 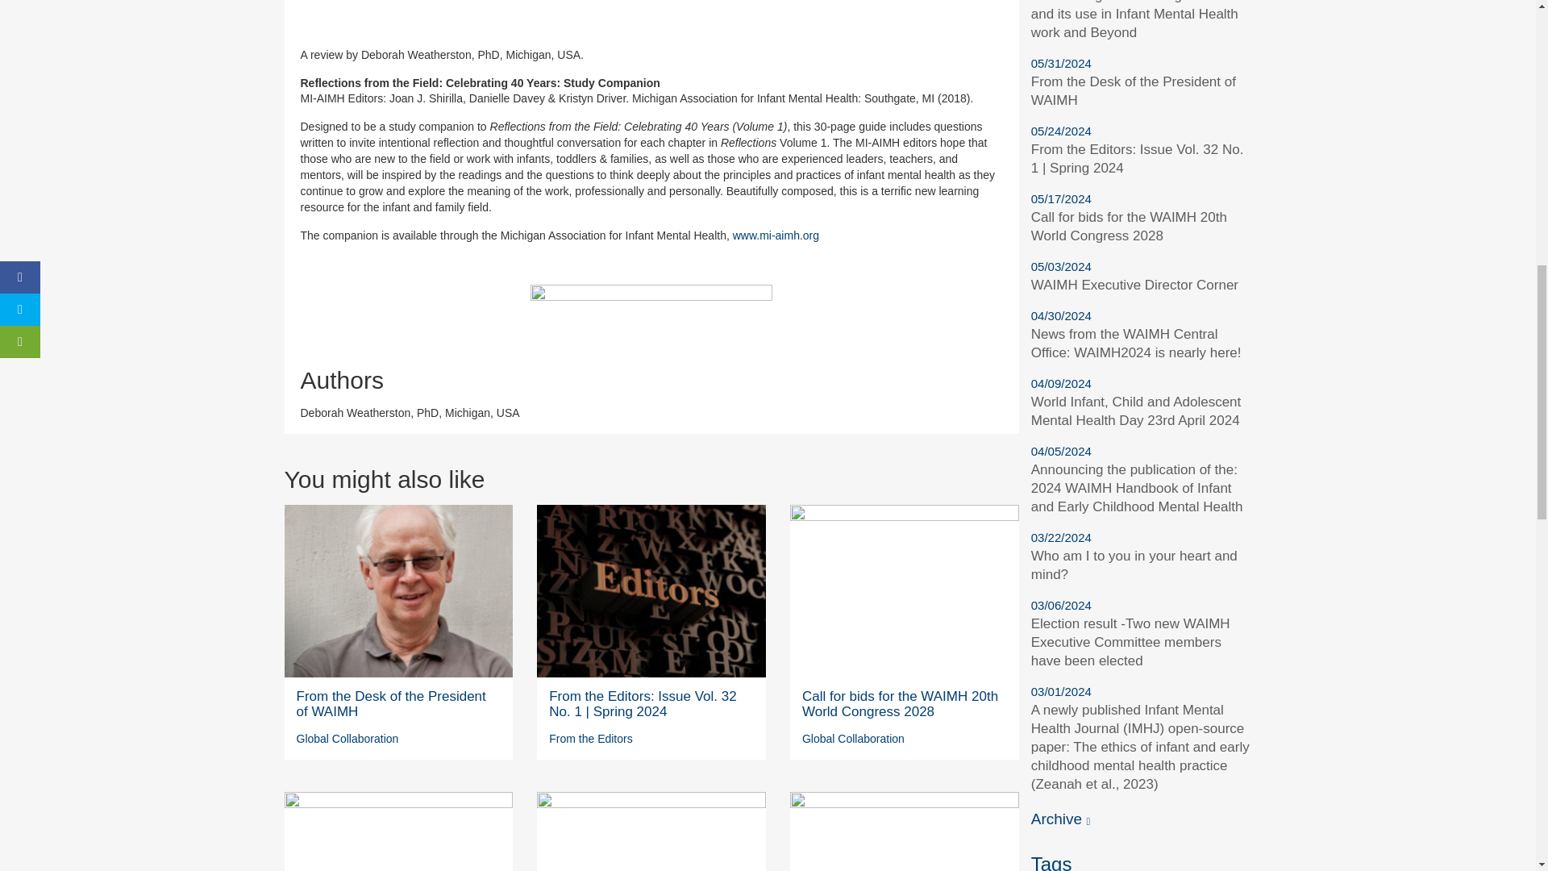 I want to click on www.mi-aimh.org, so click(x=776, y=235).